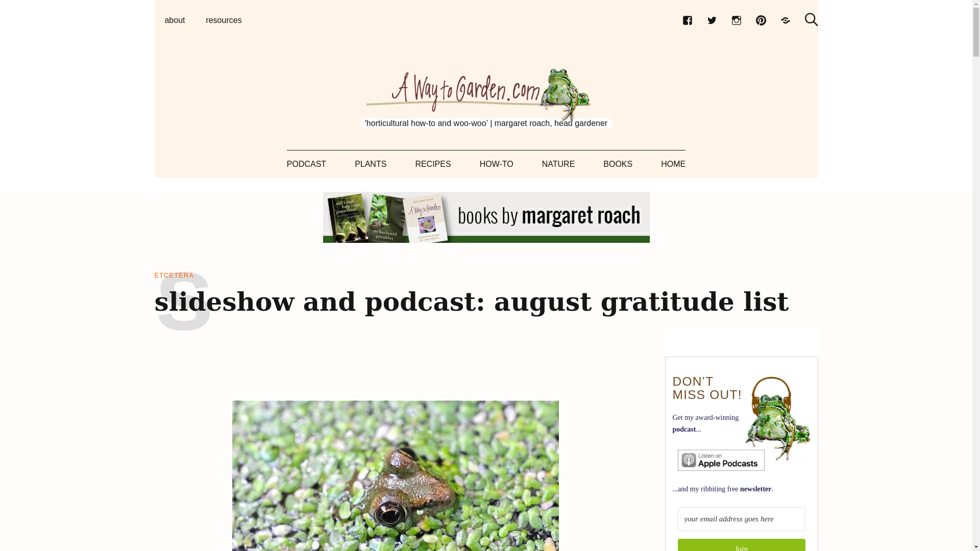 This screenshot has width=980, height=551. I want to click on frog gives the hairy eyeball, so click(395, 475).